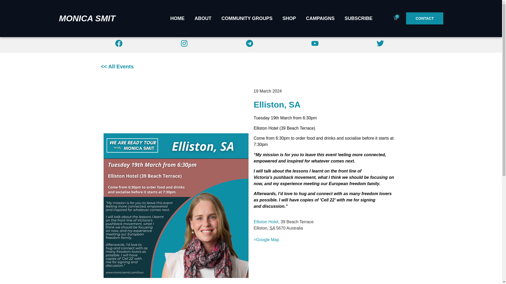 The width and height of the screenshot is (506, 284). Describe the element at coordinates (289, 18) in the screenshot. I see `SHOP` at that location.